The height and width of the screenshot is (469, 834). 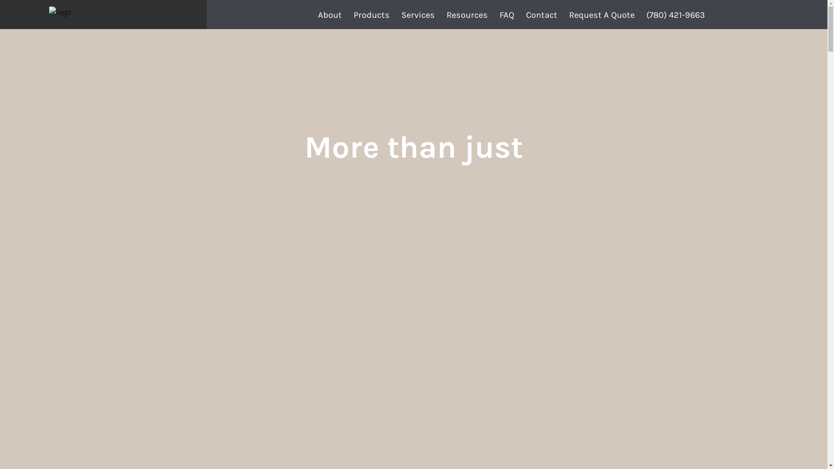 What do you see at coordinates (467, 15) in the screenshot?
I see `Resources` at bounding box center [467, 15].